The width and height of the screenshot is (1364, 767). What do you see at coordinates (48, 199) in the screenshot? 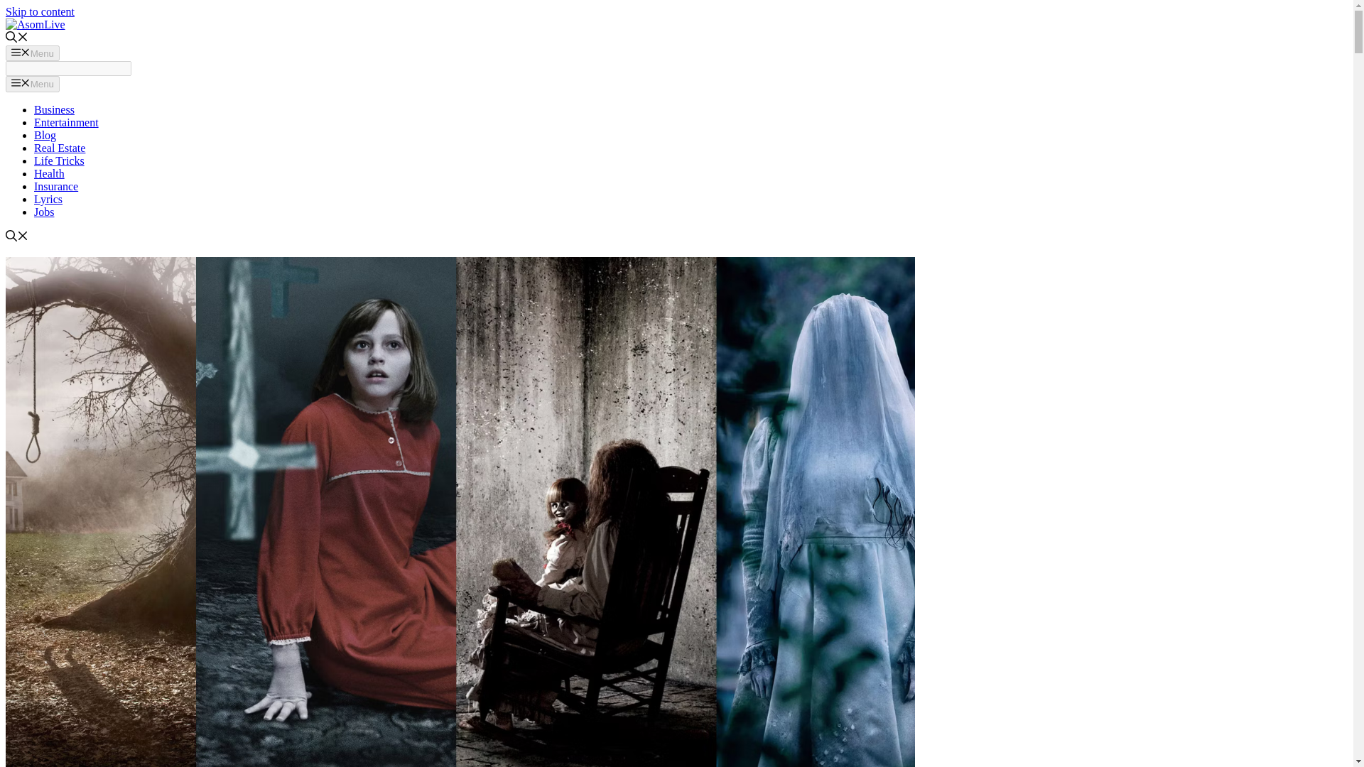
I see `Lyrics` at bounding box center [48, 199].